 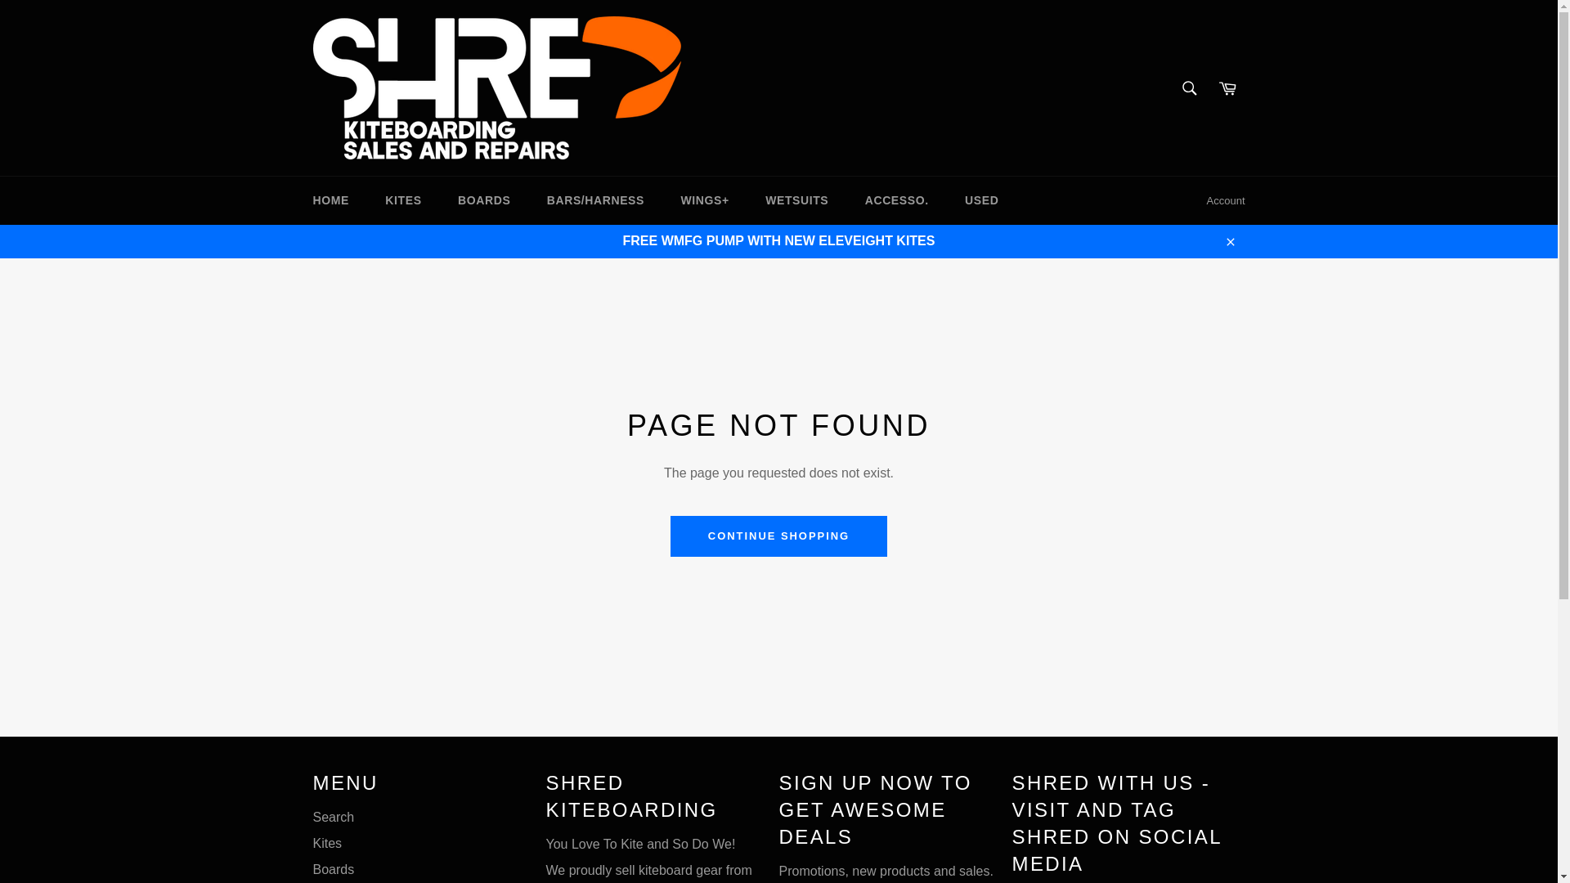 What do you see at coordinates (778, 536) in the screenshot?
I see `CONTINUE SHOPPING` at bounding box center [778, 536].